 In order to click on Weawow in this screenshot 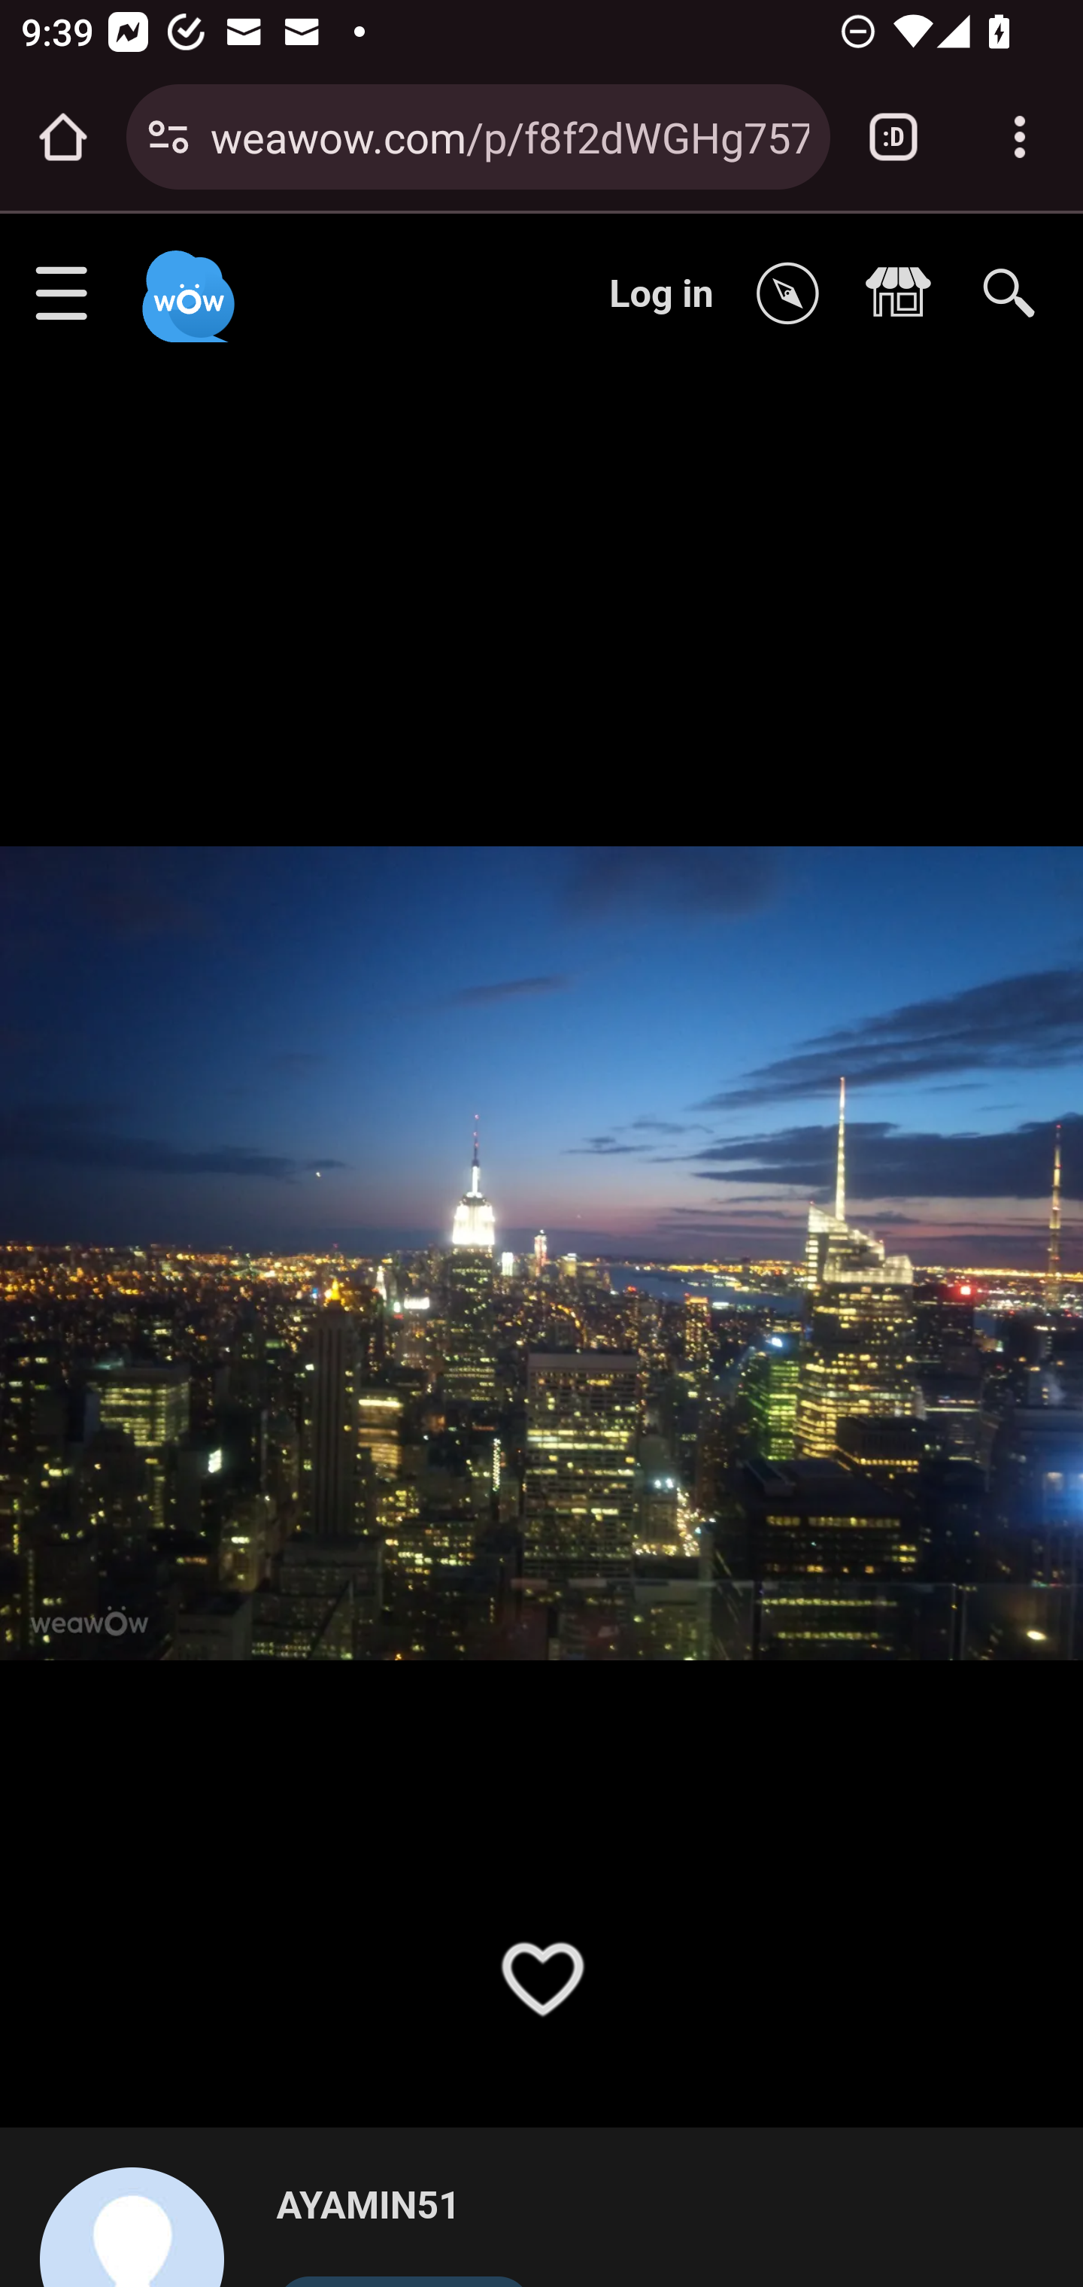, I will do `click(185, 283)`.